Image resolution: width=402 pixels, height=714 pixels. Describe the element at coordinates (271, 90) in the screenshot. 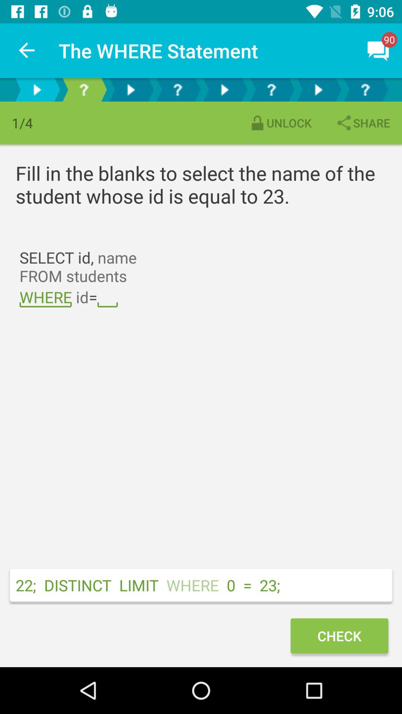

I see `choose where statement` at that location.